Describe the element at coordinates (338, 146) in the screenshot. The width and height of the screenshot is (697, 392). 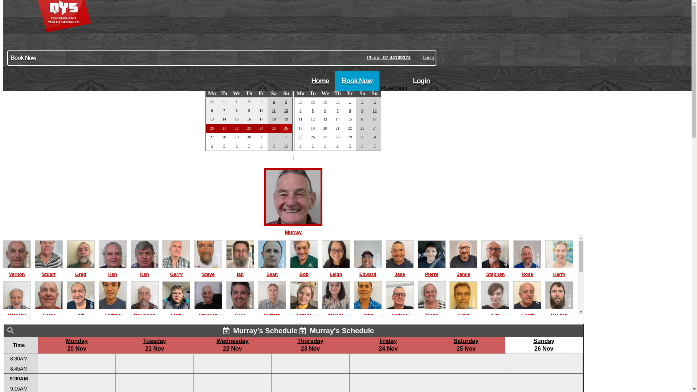
I see `4` at that location.